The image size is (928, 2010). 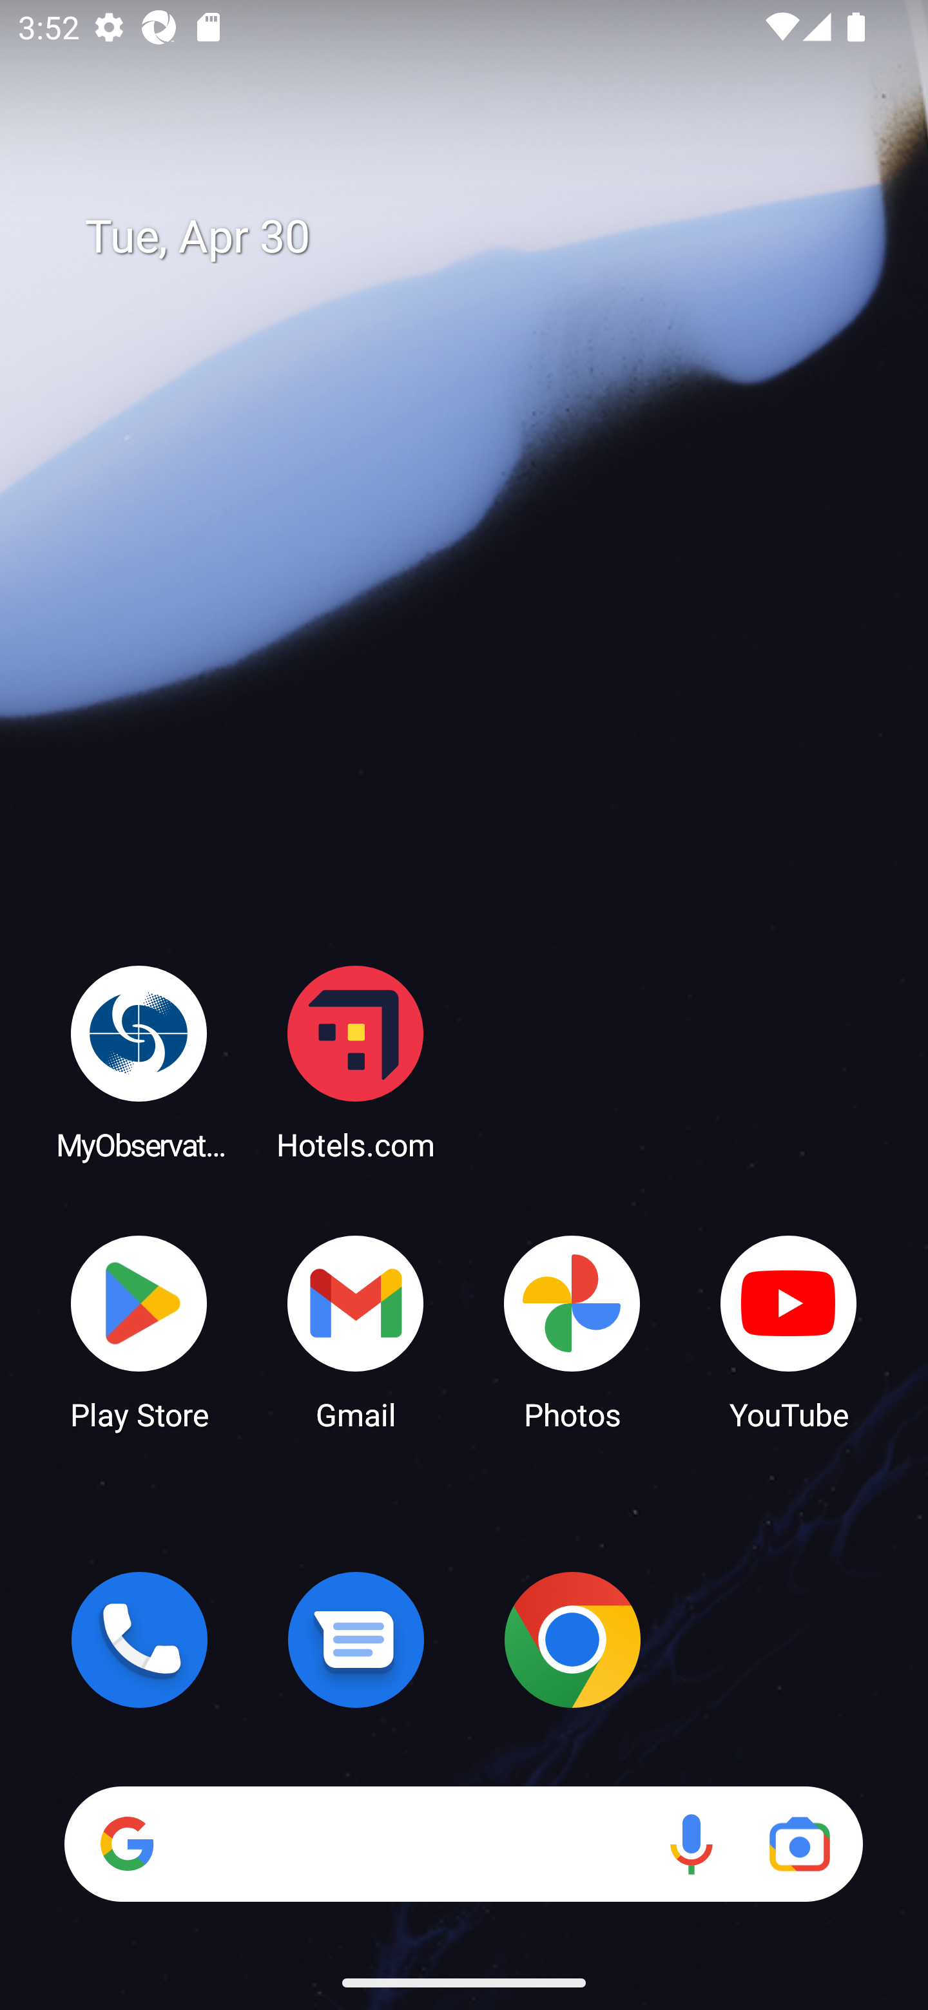 What do you see at coordinates (139, 1640) in the screenshot?
I see `Phone` at bounding box center [139, 1640].